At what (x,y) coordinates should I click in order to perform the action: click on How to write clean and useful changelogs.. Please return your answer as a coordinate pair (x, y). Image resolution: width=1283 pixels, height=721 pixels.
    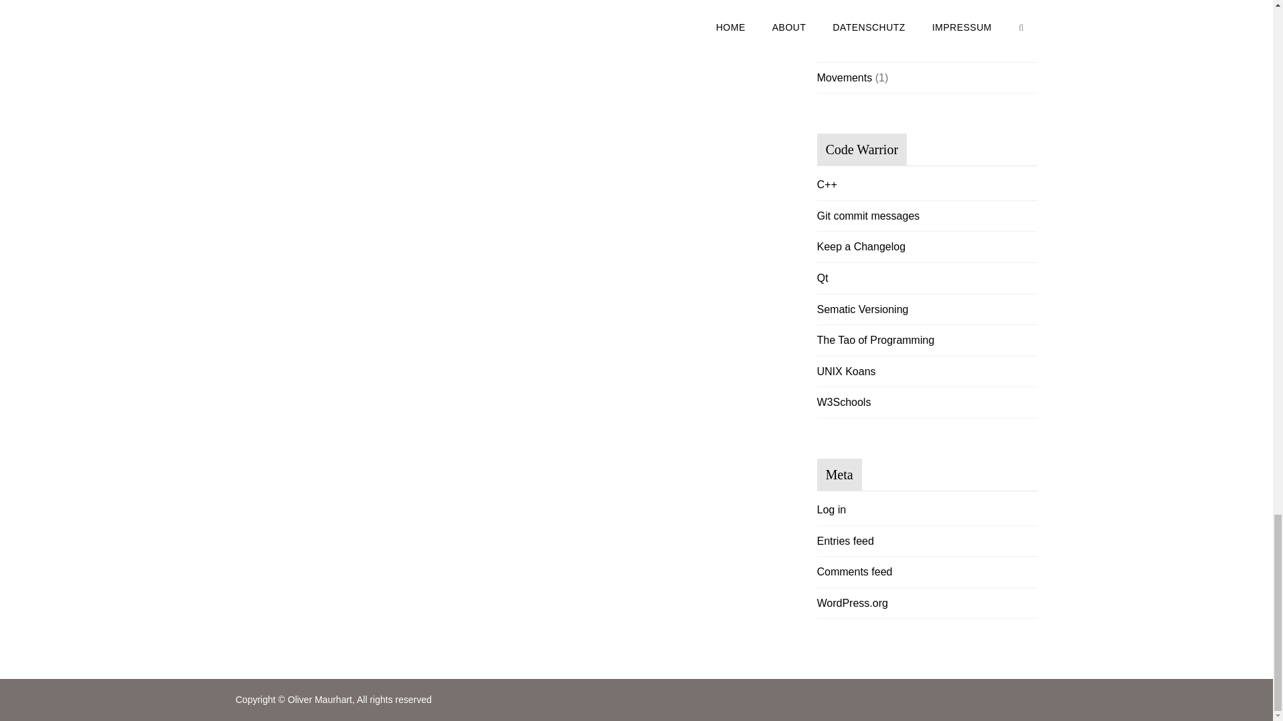
    Looking at the image, I should click on (861, 246).